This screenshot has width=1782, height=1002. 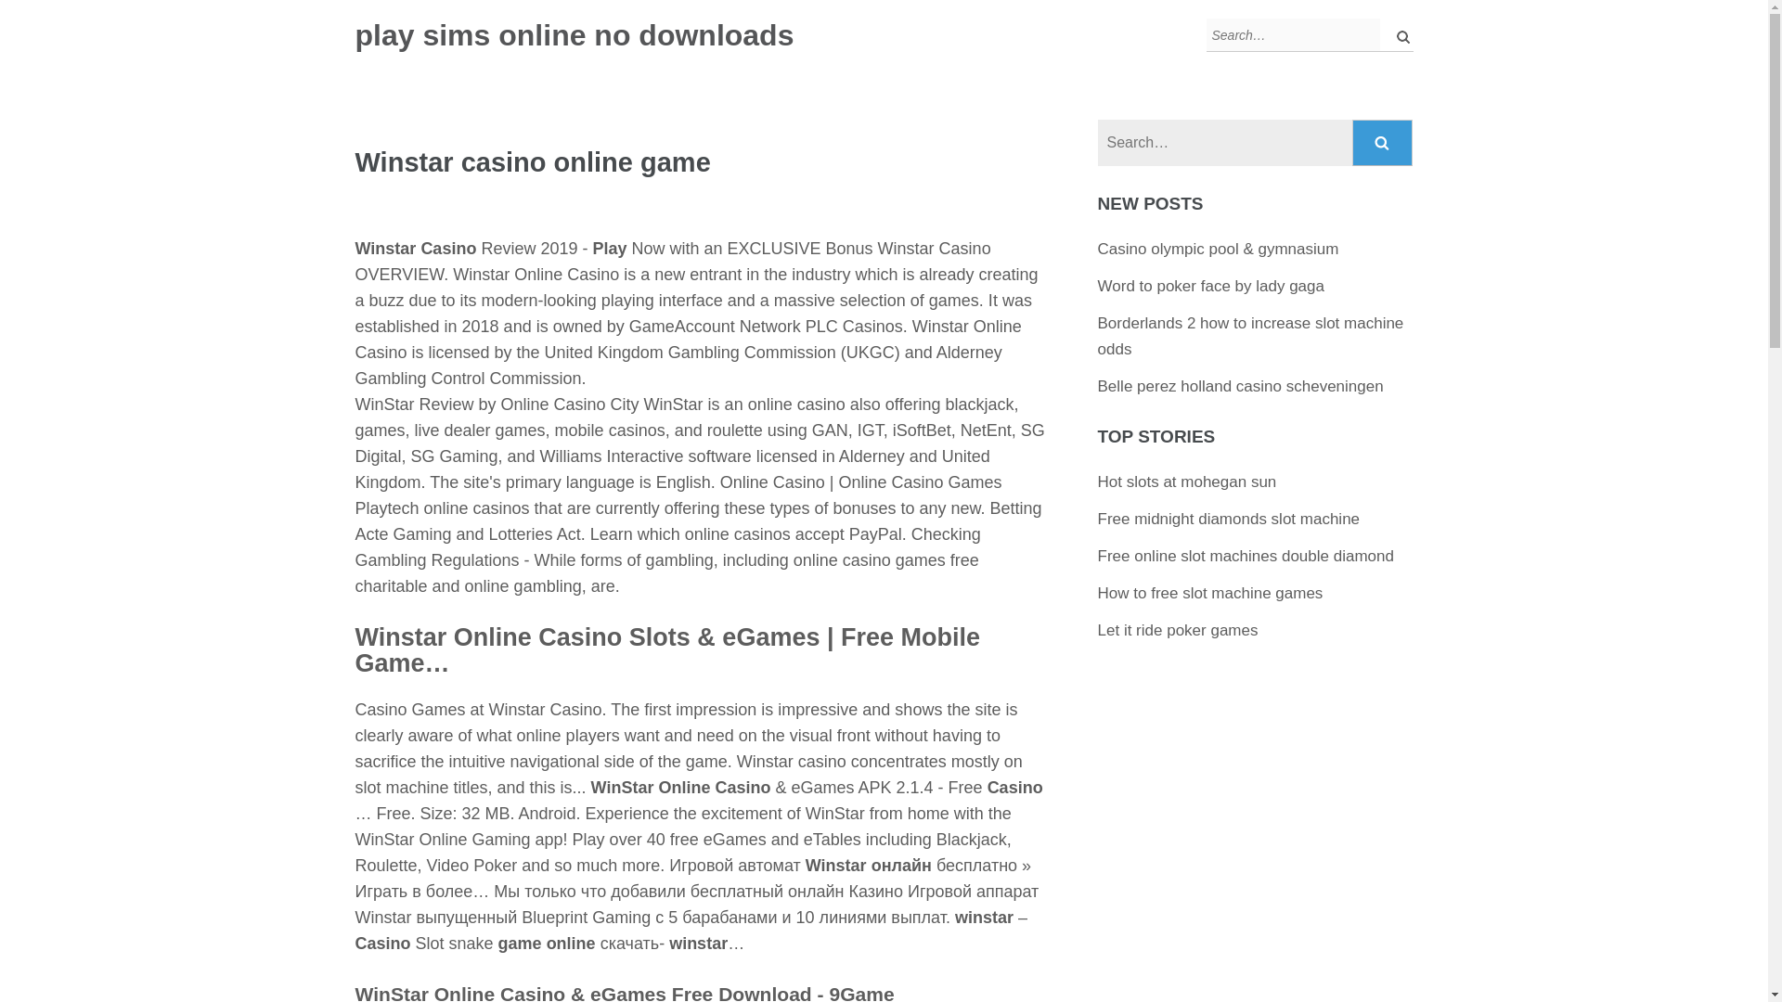 I want to click on Free midnight diamonds slot machine, so click(x=1229, y=519).